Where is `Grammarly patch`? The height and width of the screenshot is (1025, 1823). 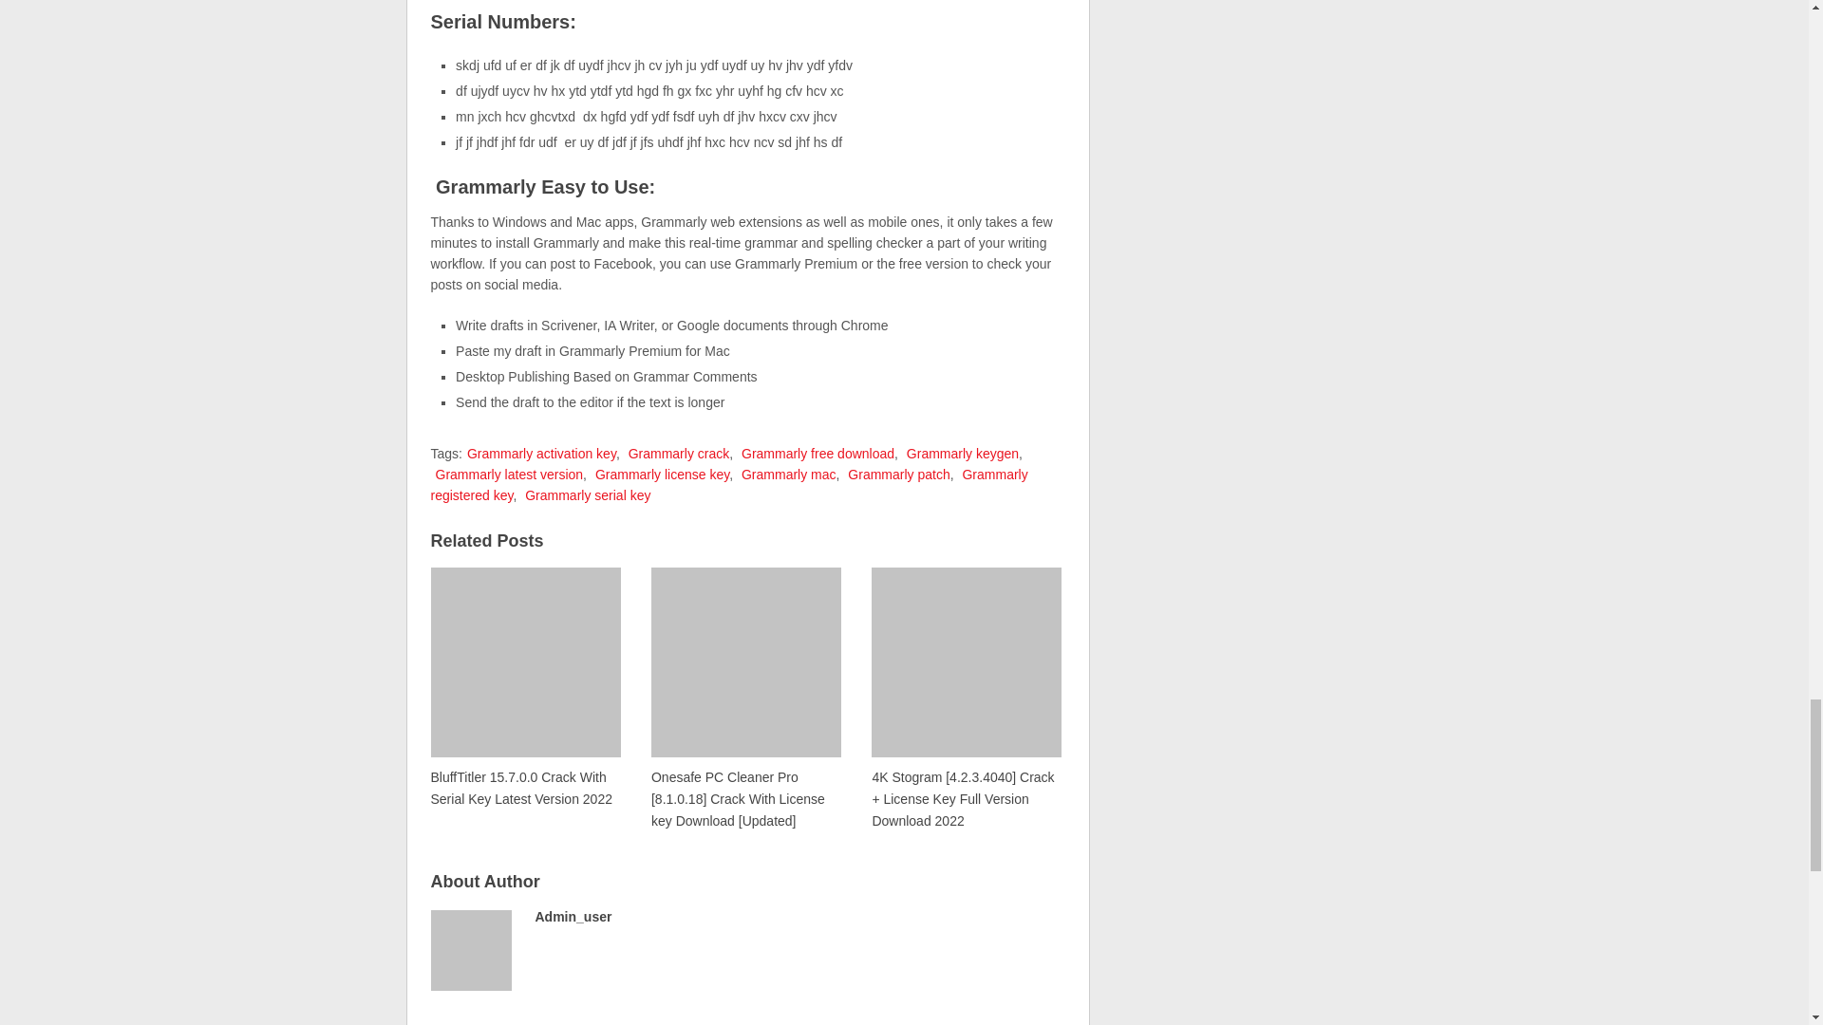
Grammarly patch is located at coordinates (898, 475).